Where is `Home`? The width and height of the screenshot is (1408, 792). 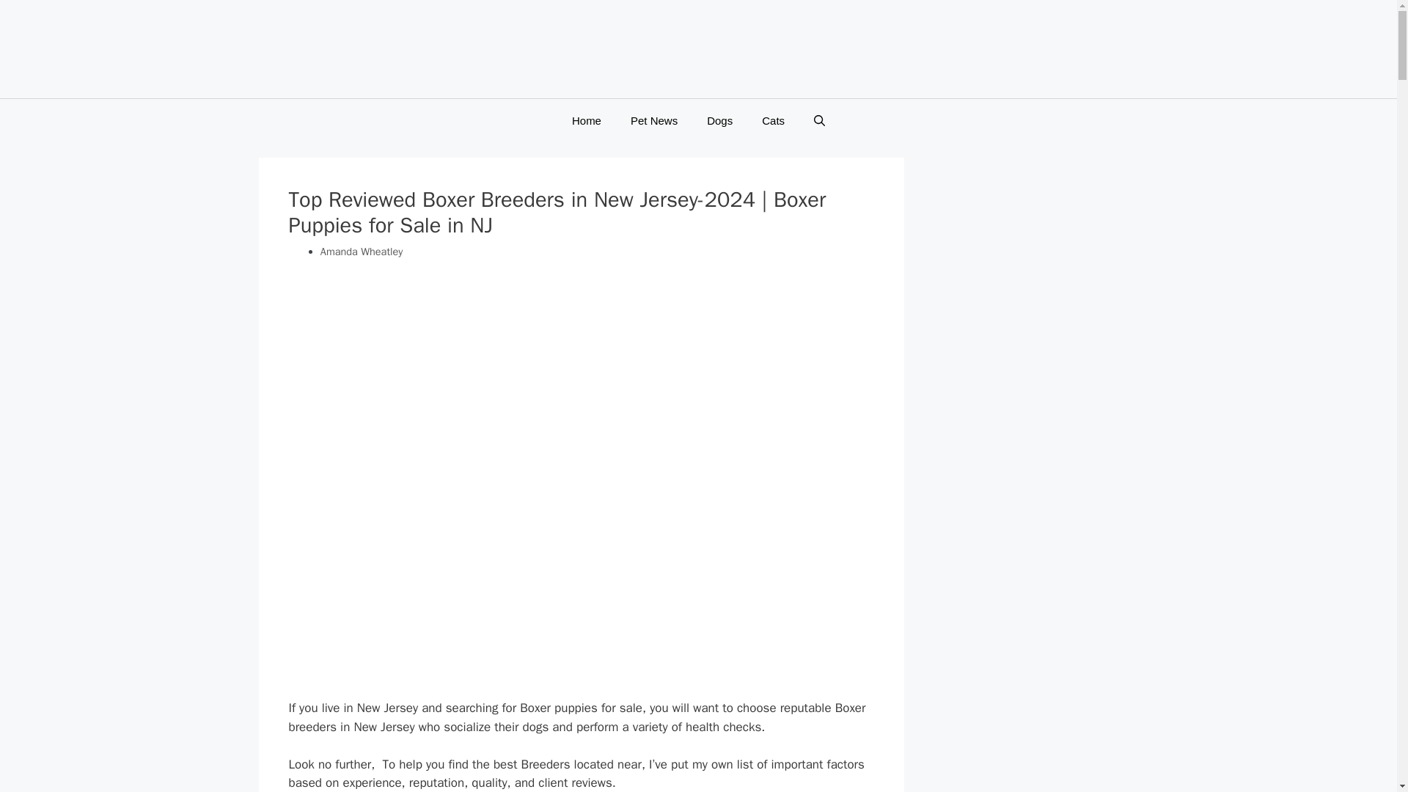 Home is located at coordinates (587, 121).